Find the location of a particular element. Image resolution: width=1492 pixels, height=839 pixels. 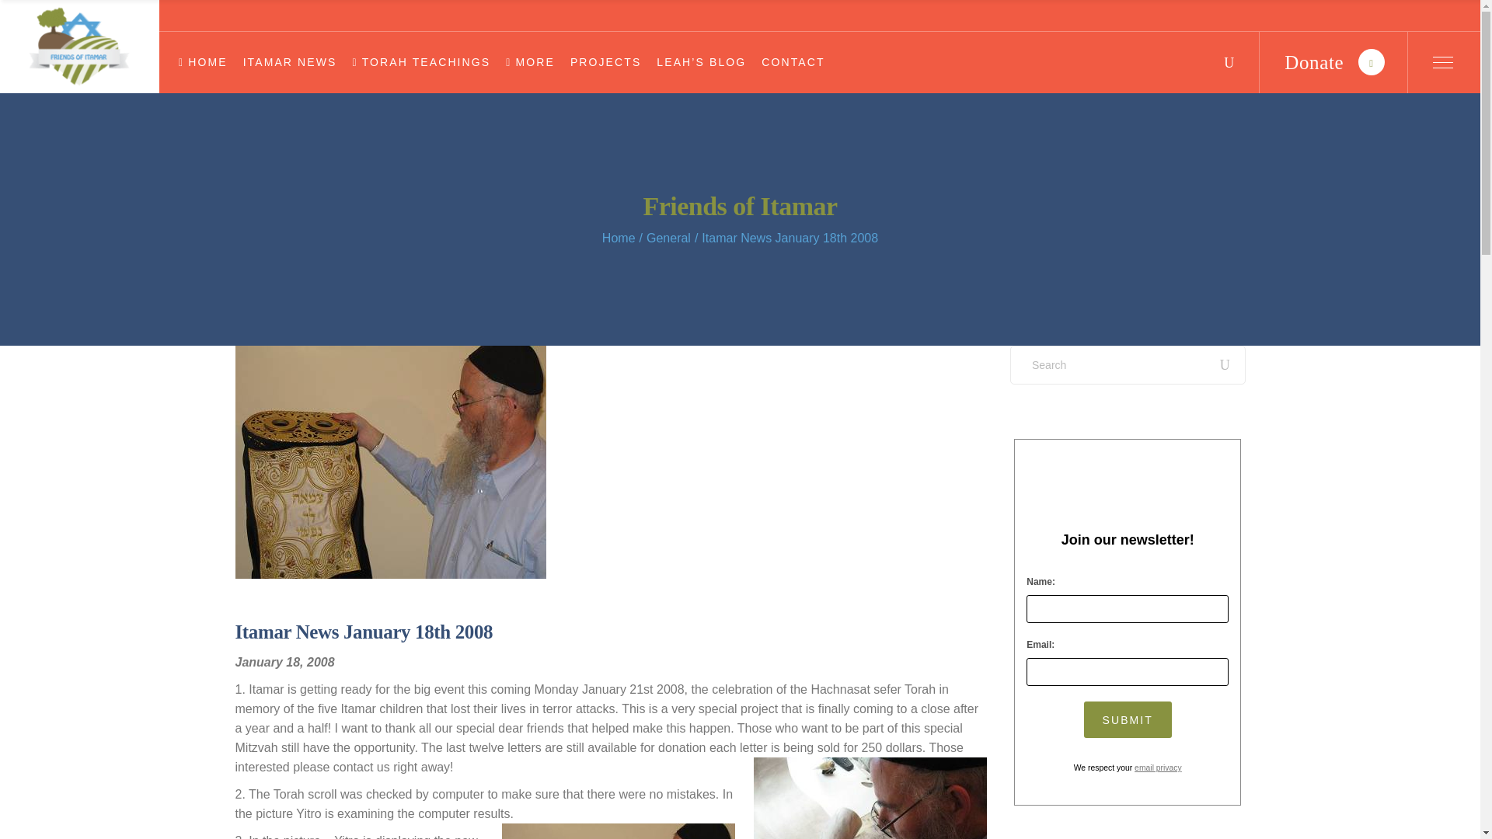

Torah Covering is located at coordinates (619, 831).